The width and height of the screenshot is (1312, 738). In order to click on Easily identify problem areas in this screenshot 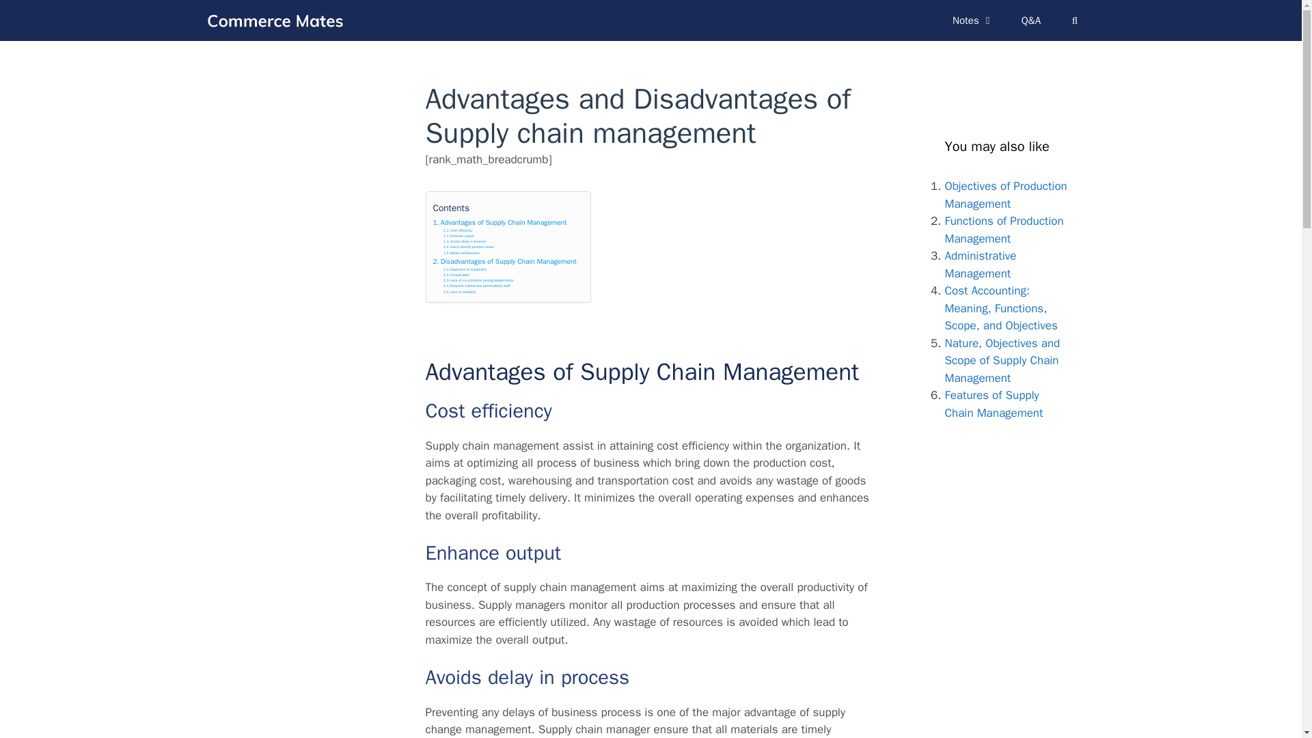, I will do `click(469, 247)`.